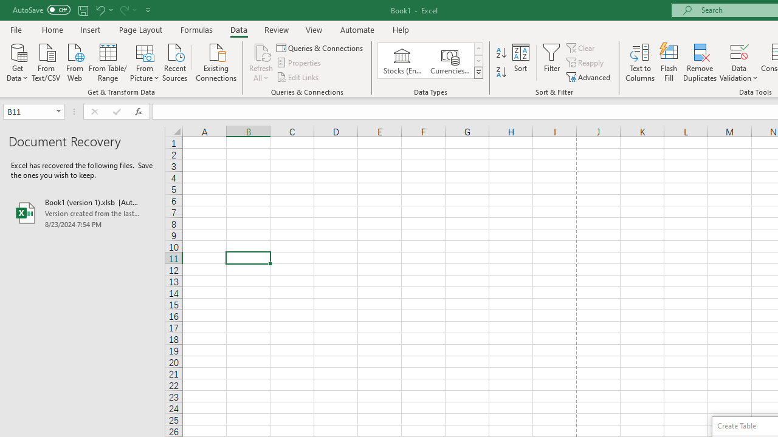  What do you see at coordinates (175, 61) in the screenshot?
I see `Recent Sources` at bounding box center [175, 61].